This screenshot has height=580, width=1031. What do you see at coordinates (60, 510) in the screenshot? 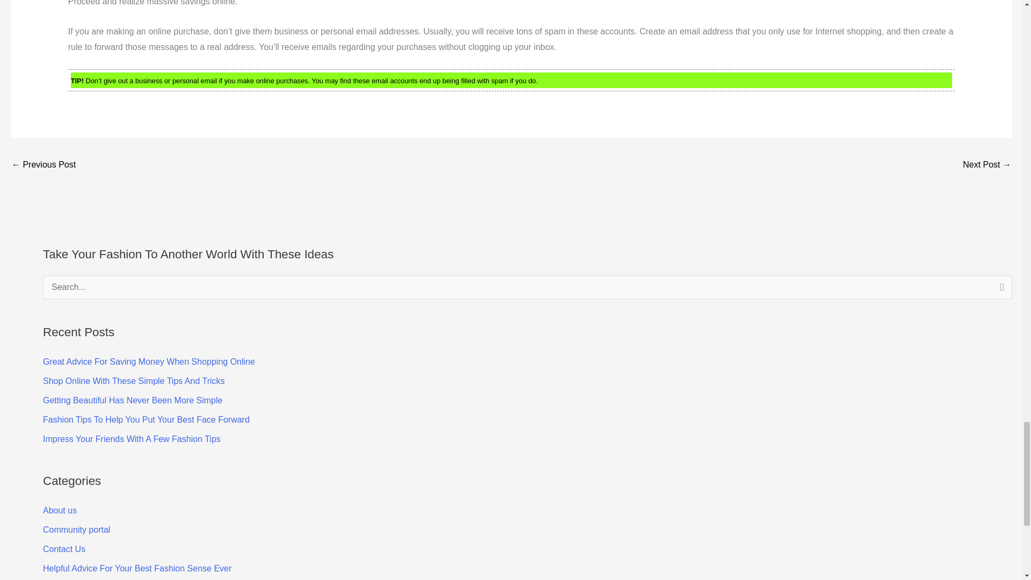
I see `About us` at bounding box center [60, 510].